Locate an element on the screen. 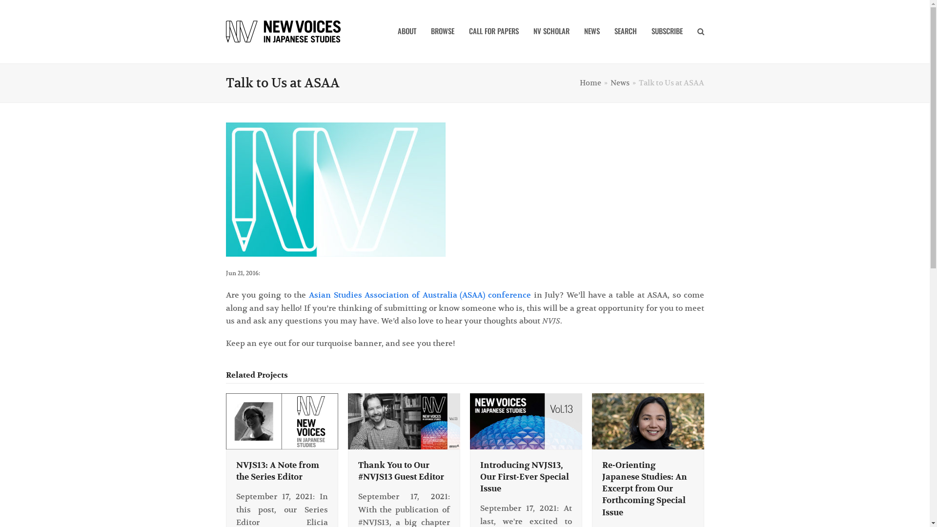  NVJS13: A Note from the Series Editor is located at coordinates (278, 471).